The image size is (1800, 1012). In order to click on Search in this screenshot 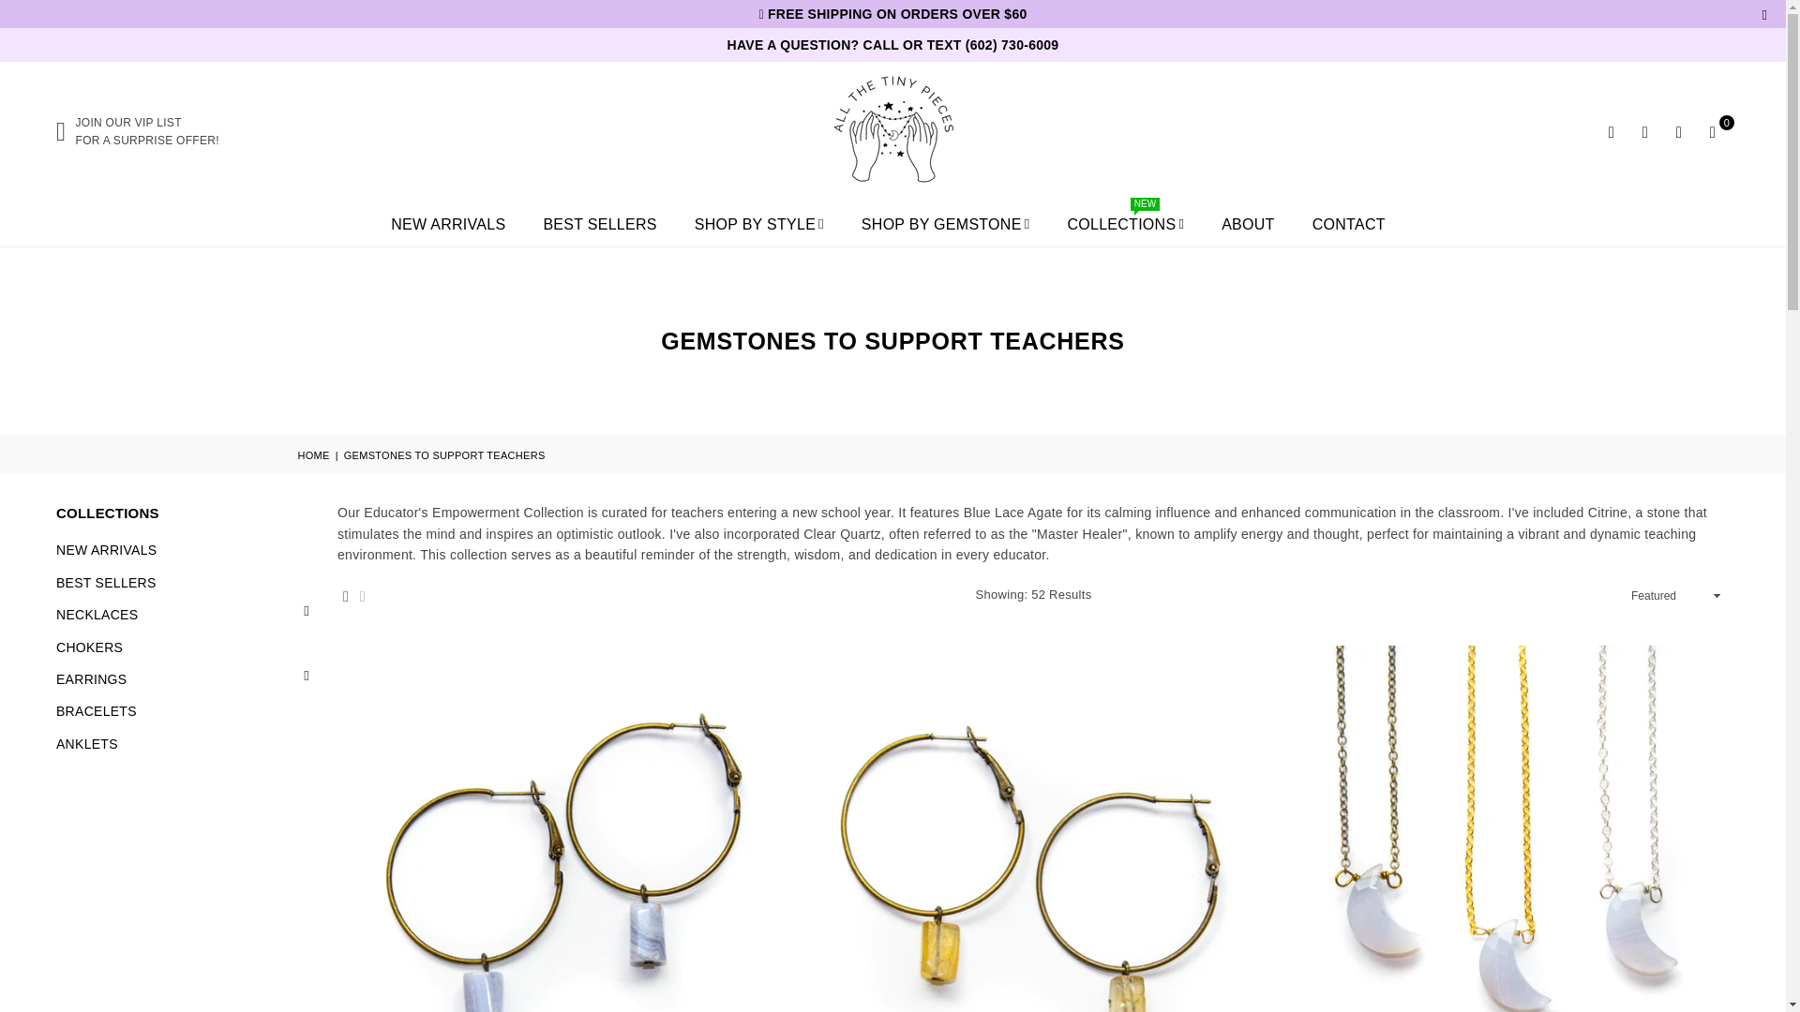, I will do `click(1502, 828)`.